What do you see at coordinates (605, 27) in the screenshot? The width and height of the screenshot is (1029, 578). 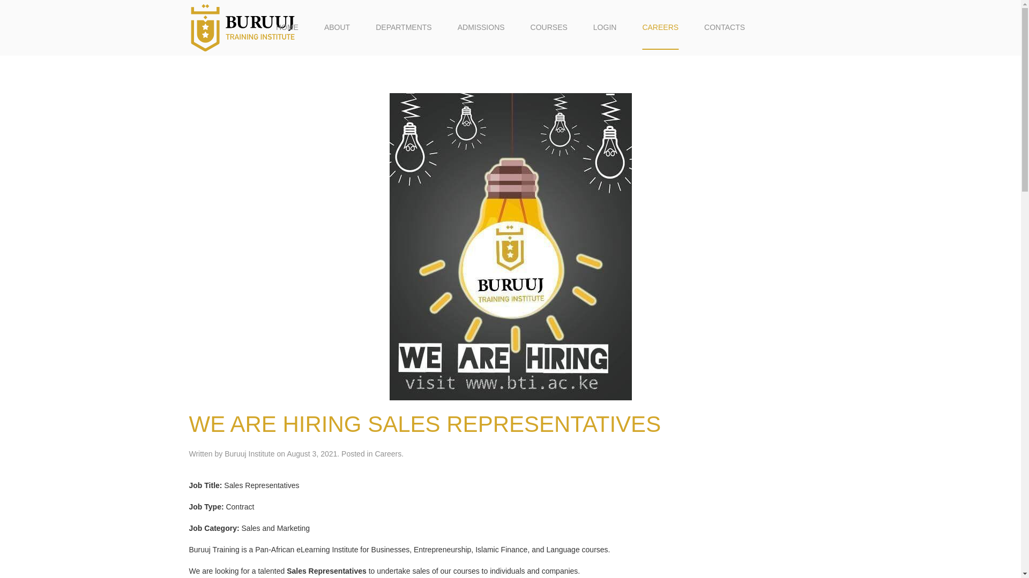 I see `LOGIN` at bounding box center [605, 27].